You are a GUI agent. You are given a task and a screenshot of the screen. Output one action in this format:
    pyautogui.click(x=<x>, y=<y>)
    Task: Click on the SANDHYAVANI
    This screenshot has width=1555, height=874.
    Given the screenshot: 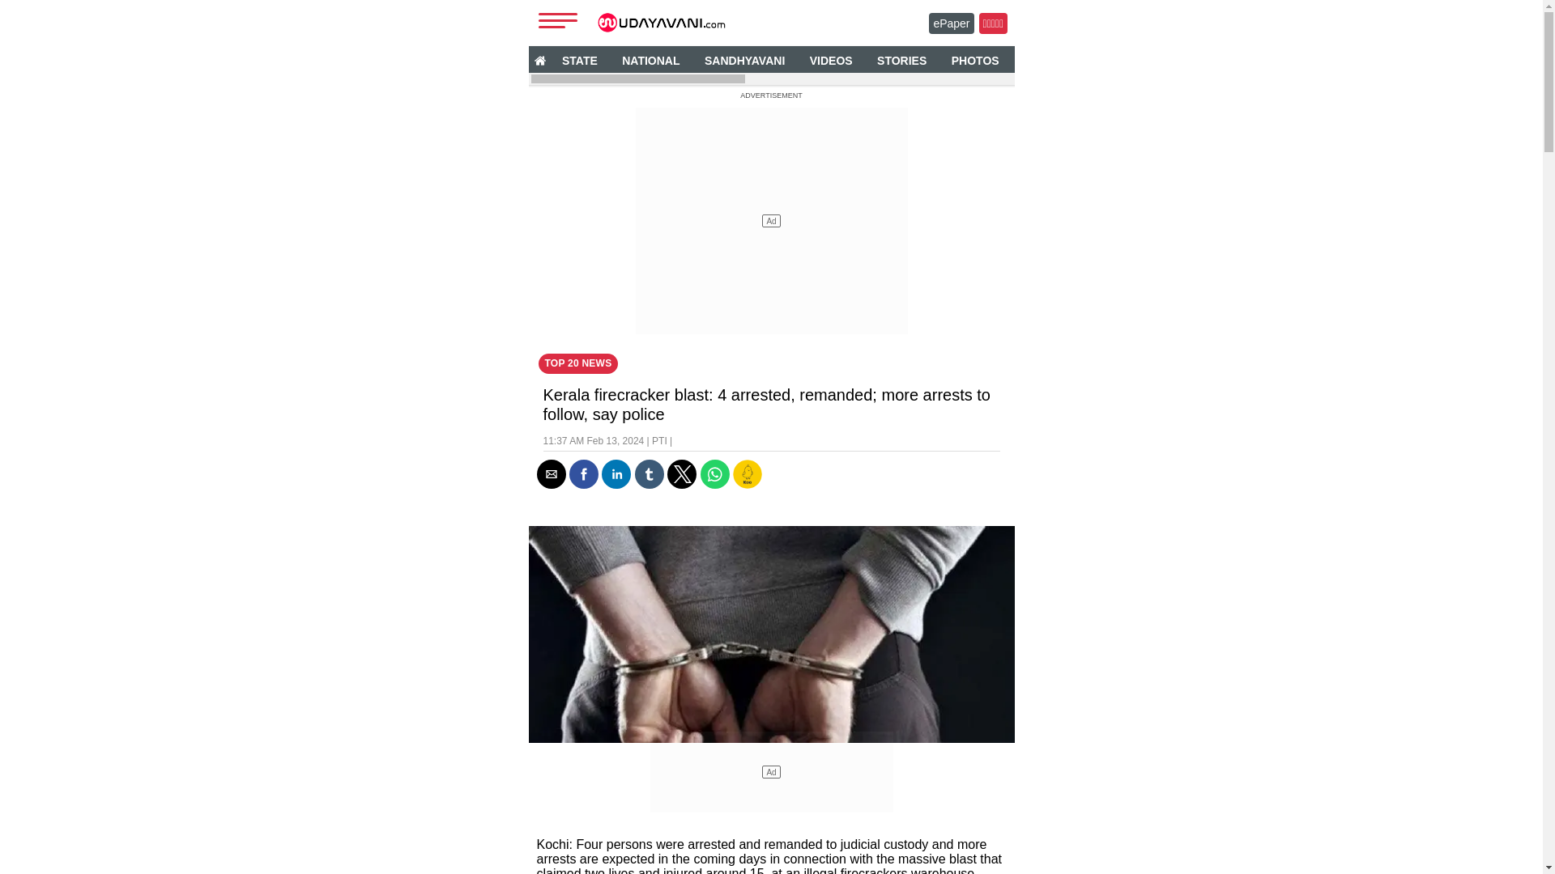 What is the action you would take?
    pyautogui.click(x=743, y=60)
    